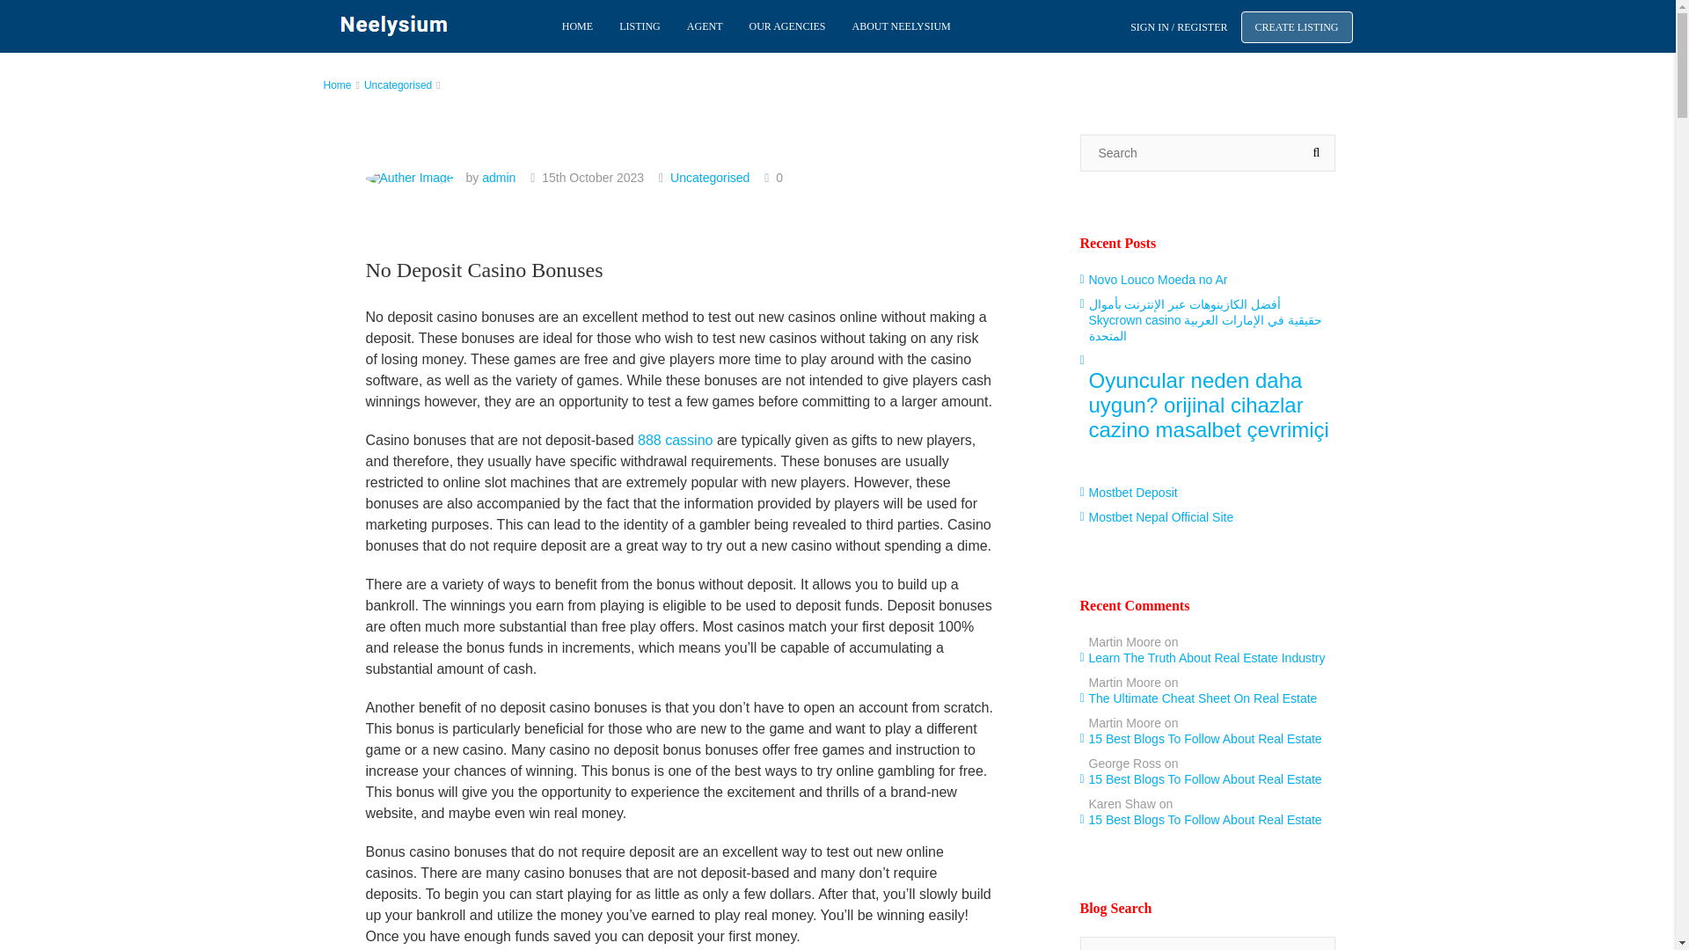  What do you see at coordinates (1296, 26) in the screenshot?
I see `CREATE LISTING` at bounding box center [1296, 26].